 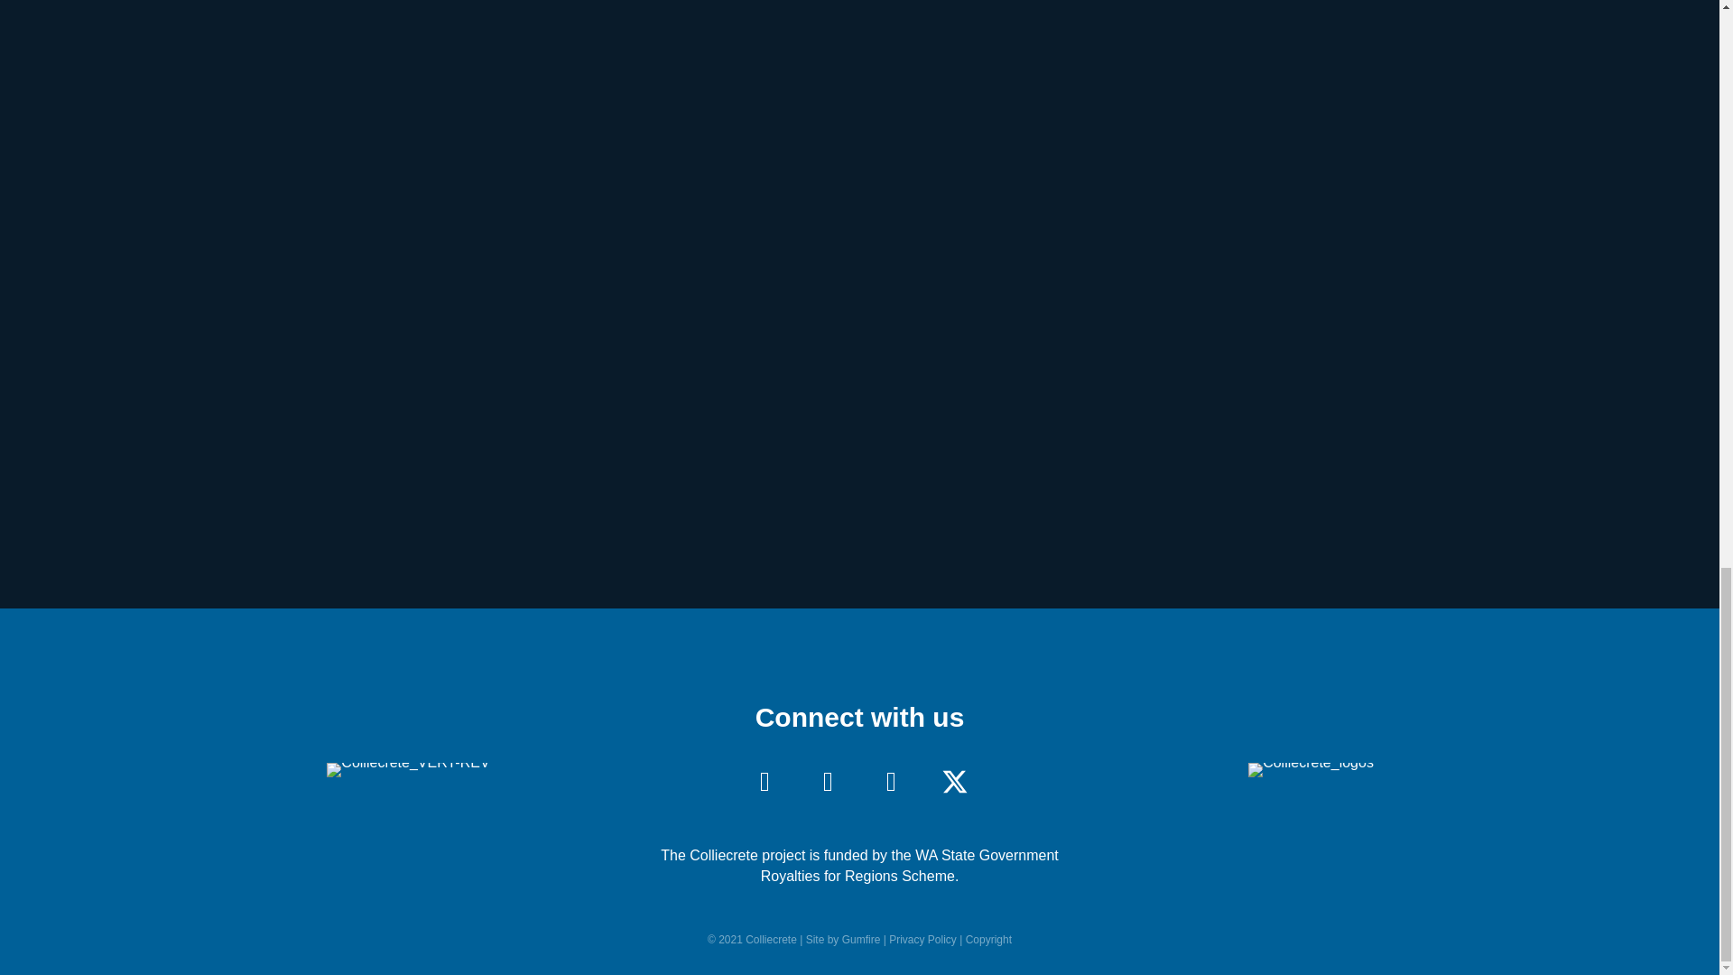 I want to click on Email, so click(x=765, y=782).